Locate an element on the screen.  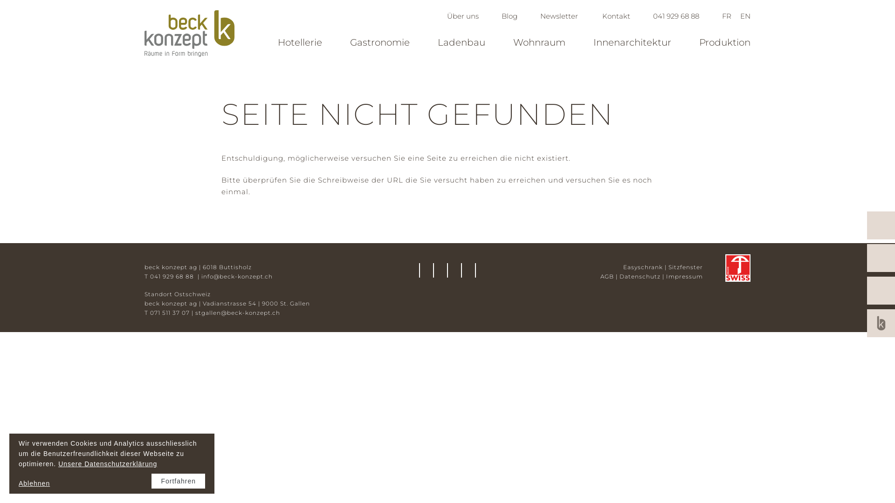
Pinterest is located at coordinates (475, 272).